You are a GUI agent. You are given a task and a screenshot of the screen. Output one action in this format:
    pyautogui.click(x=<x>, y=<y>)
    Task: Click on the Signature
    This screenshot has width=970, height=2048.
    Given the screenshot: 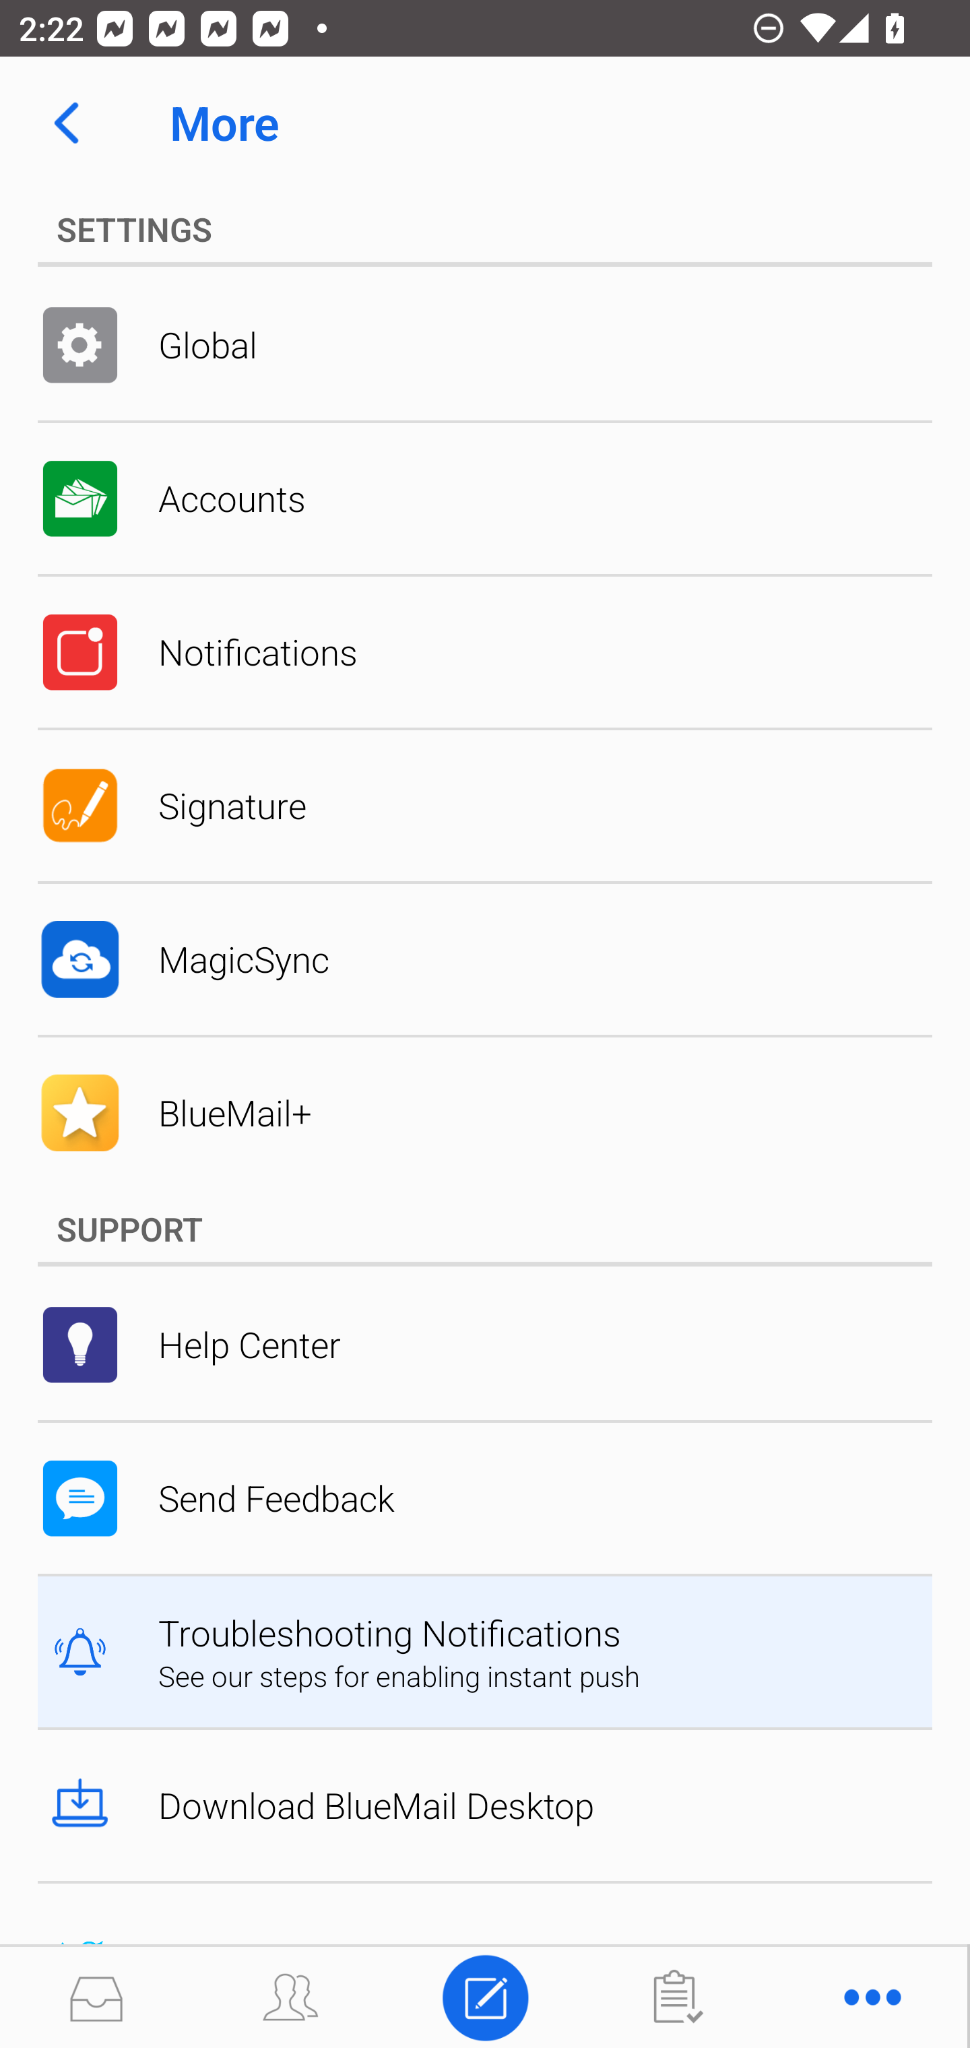 What is the action you would take?
    pyautogui.click(x=485, y=806)
    